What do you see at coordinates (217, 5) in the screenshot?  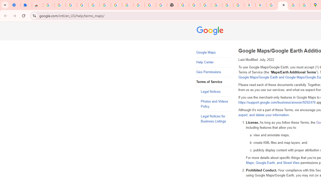 I see `Sign in - Google Accounts` at bounding box center [217, 5].